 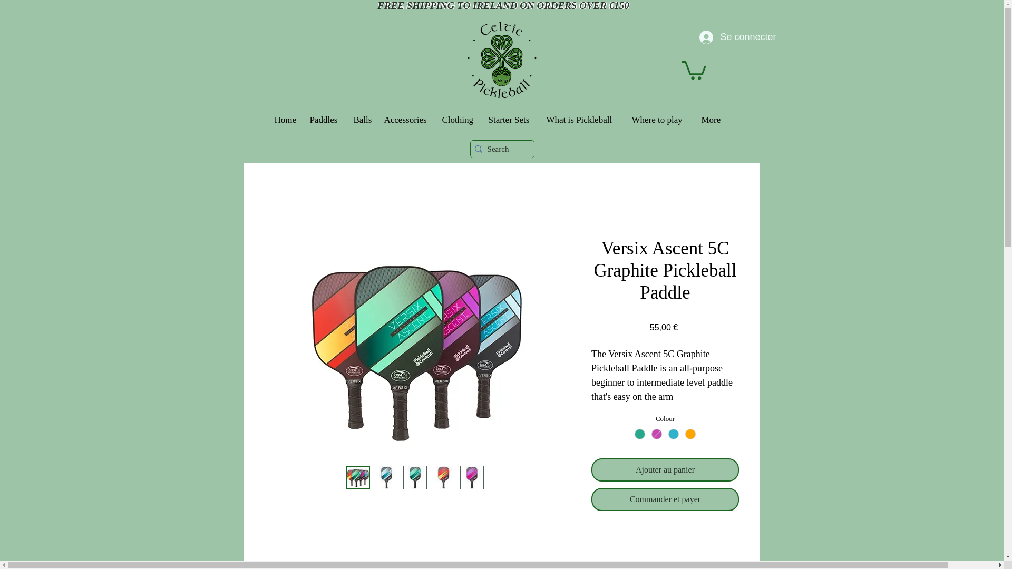 What do you see at coordinates (665, 470) in the screenshot?
I see `Ajouter au panier` at bounding box center [665, 470].